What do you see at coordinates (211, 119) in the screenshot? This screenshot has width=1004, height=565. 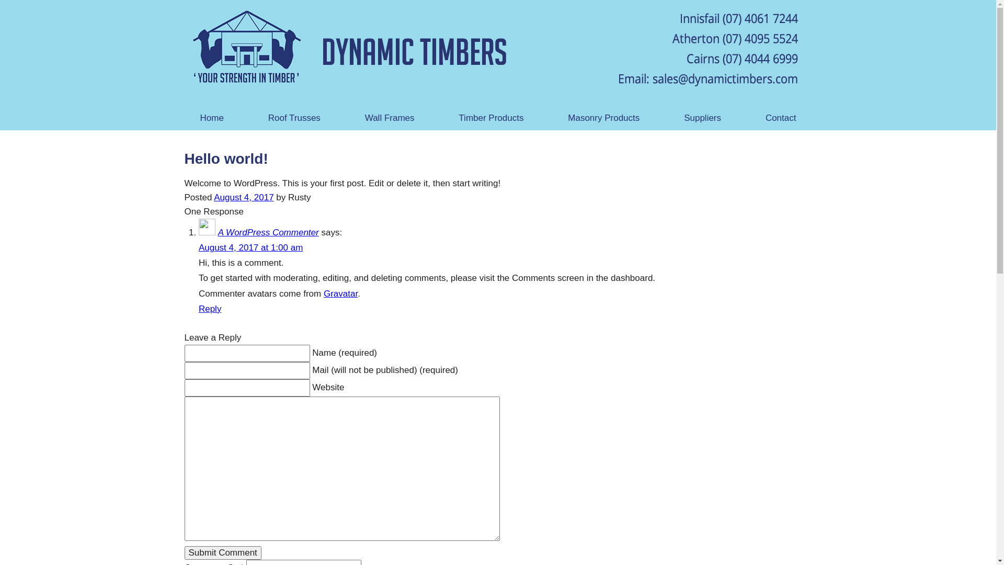 I see `Home` at bounding box center [211, 119].